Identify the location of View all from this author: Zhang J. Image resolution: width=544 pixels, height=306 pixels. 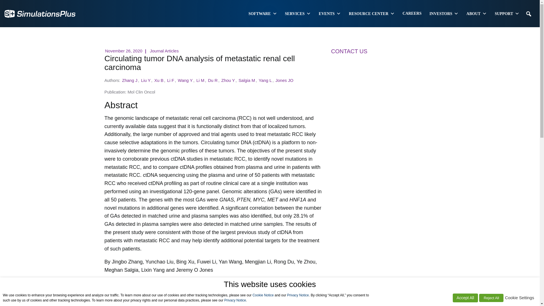
(130, 80).